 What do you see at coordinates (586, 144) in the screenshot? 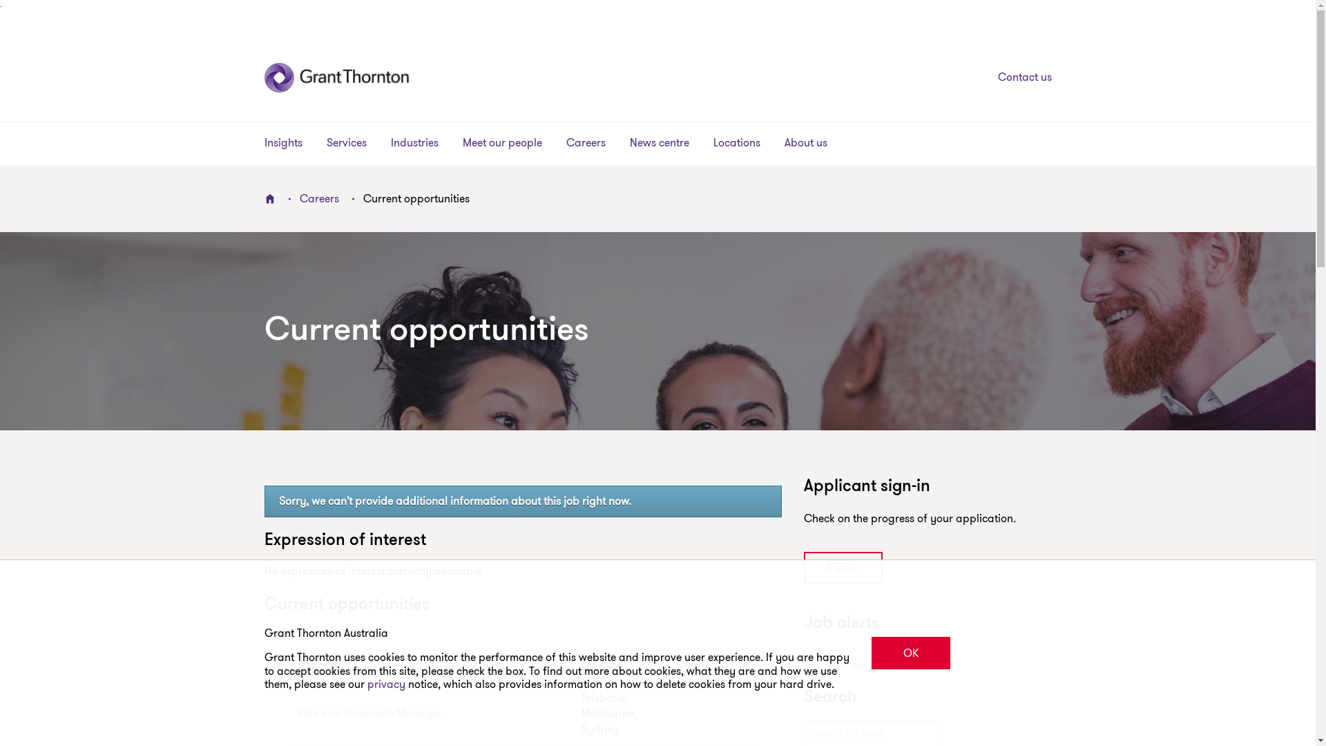
I see `Careers` at bounding box center [586, 144].